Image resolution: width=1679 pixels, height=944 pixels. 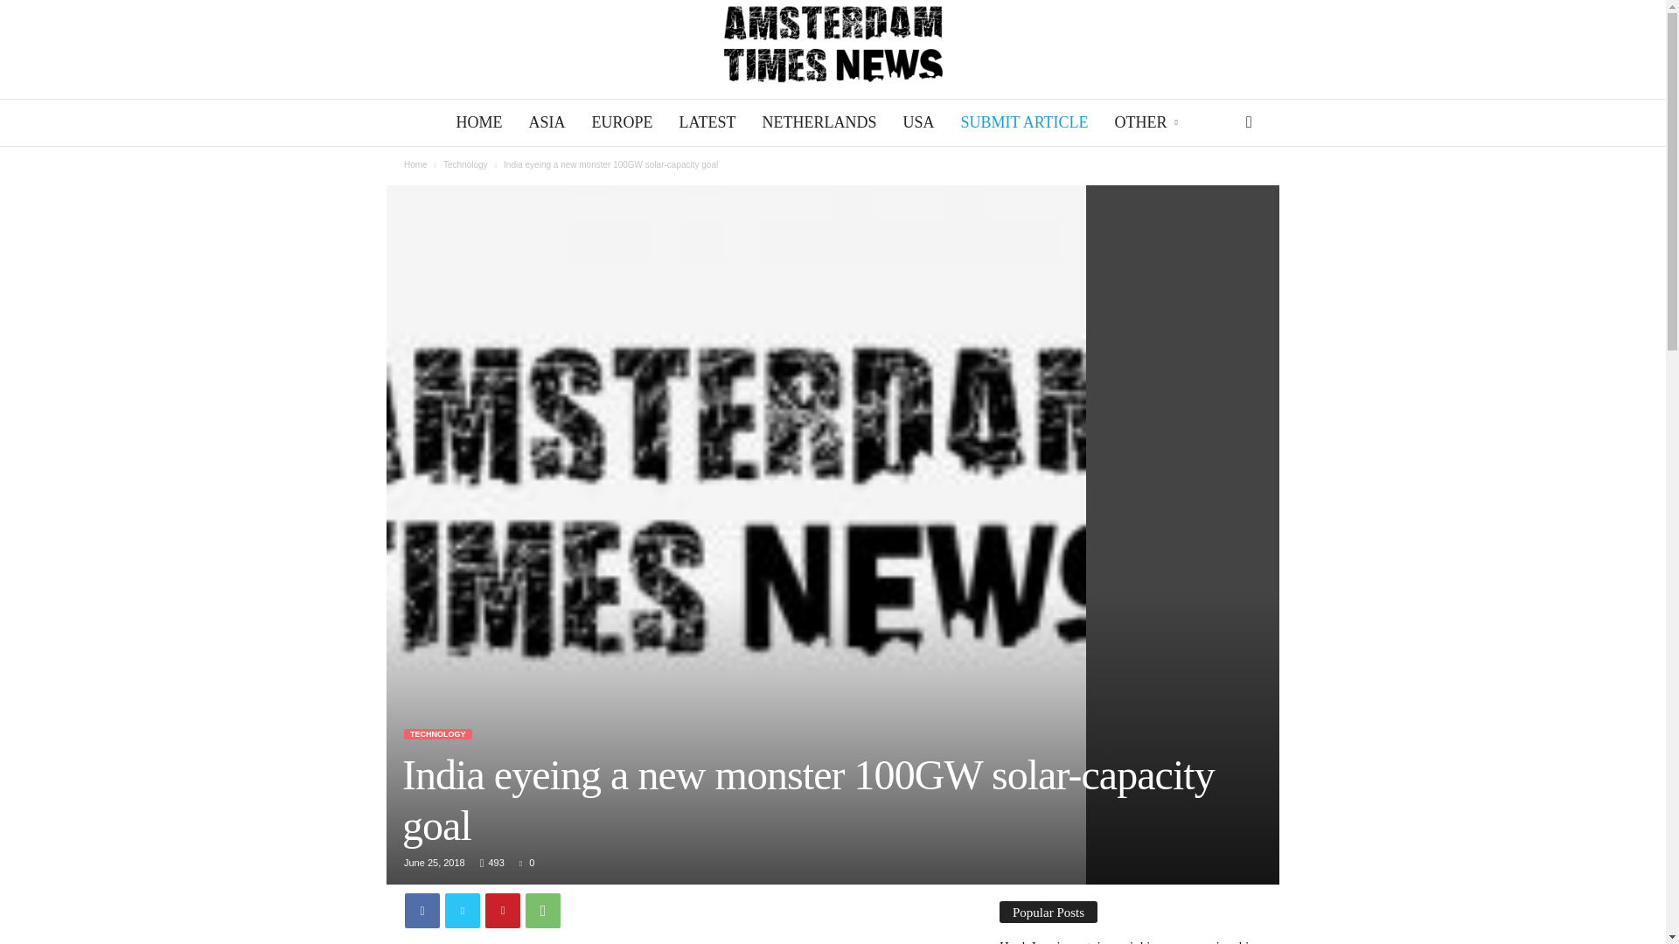 I want to click on WhatsApp, so click(x=542, y=910).